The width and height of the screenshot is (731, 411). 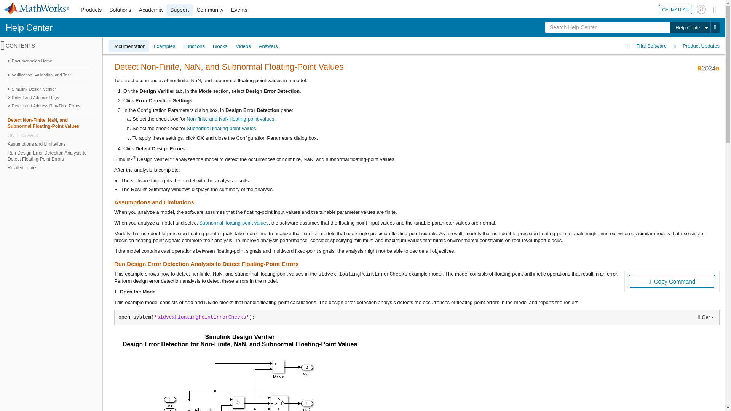 What do you see at coordinates (701, 9) in the screenshot?
I see `Sign In to Your MathWorks Account` at bounding box center [701, 9].